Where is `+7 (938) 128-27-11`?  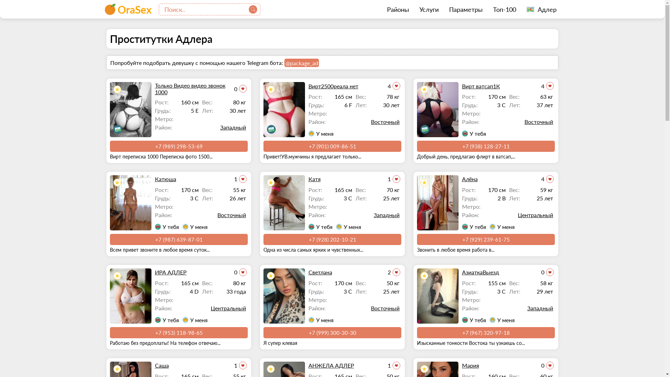 +7 (938) 128-27-11 is located at coordinates (486, 146).